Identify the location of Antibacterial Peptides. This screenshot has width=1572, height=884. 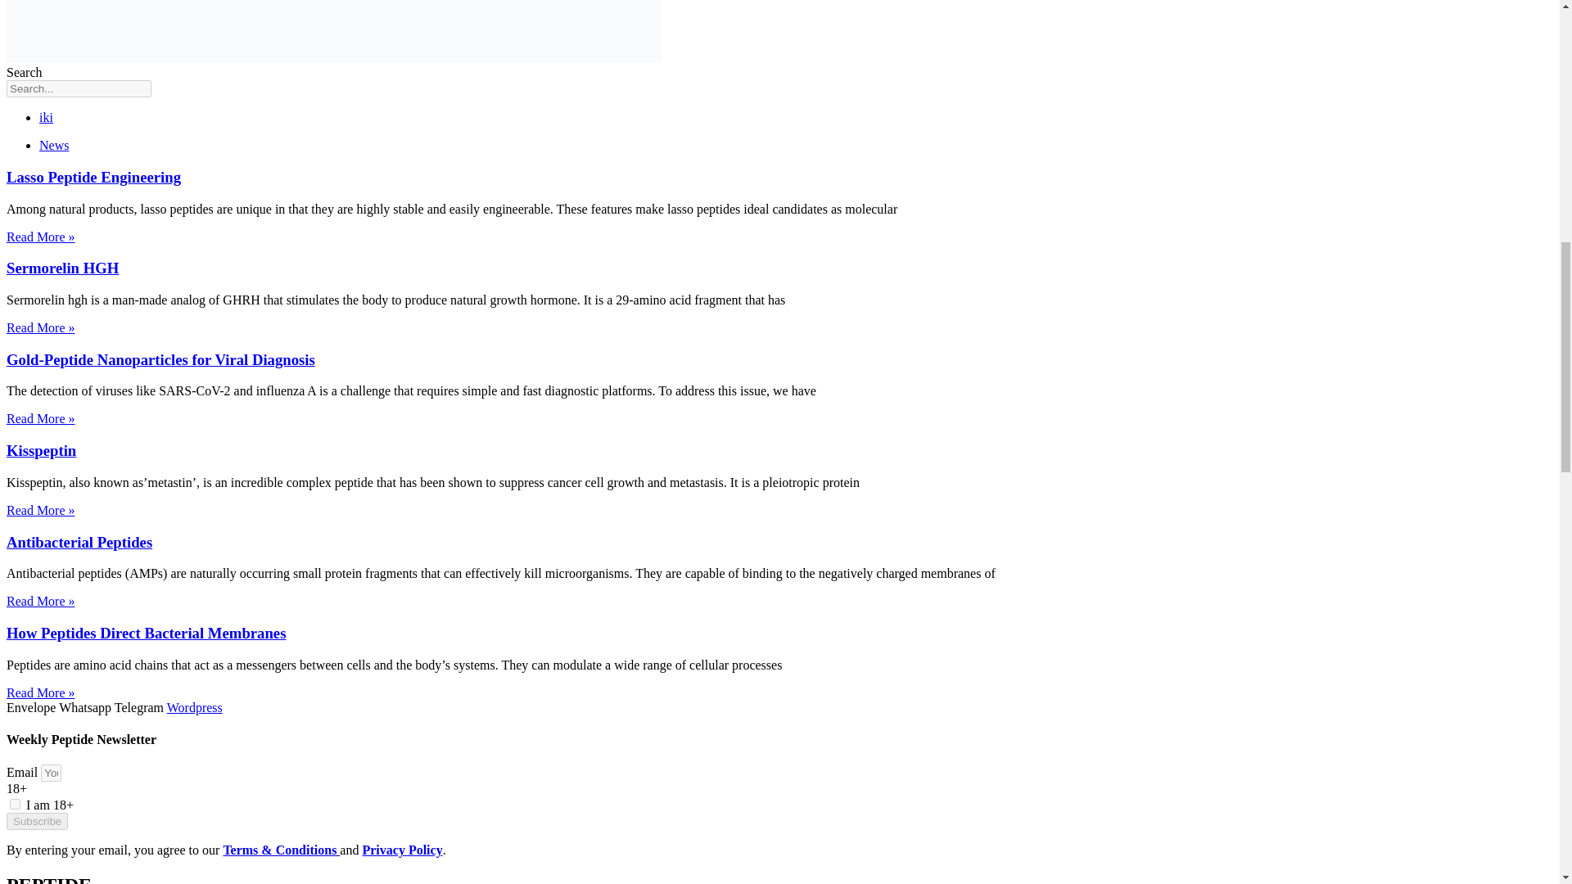
(79, 542).